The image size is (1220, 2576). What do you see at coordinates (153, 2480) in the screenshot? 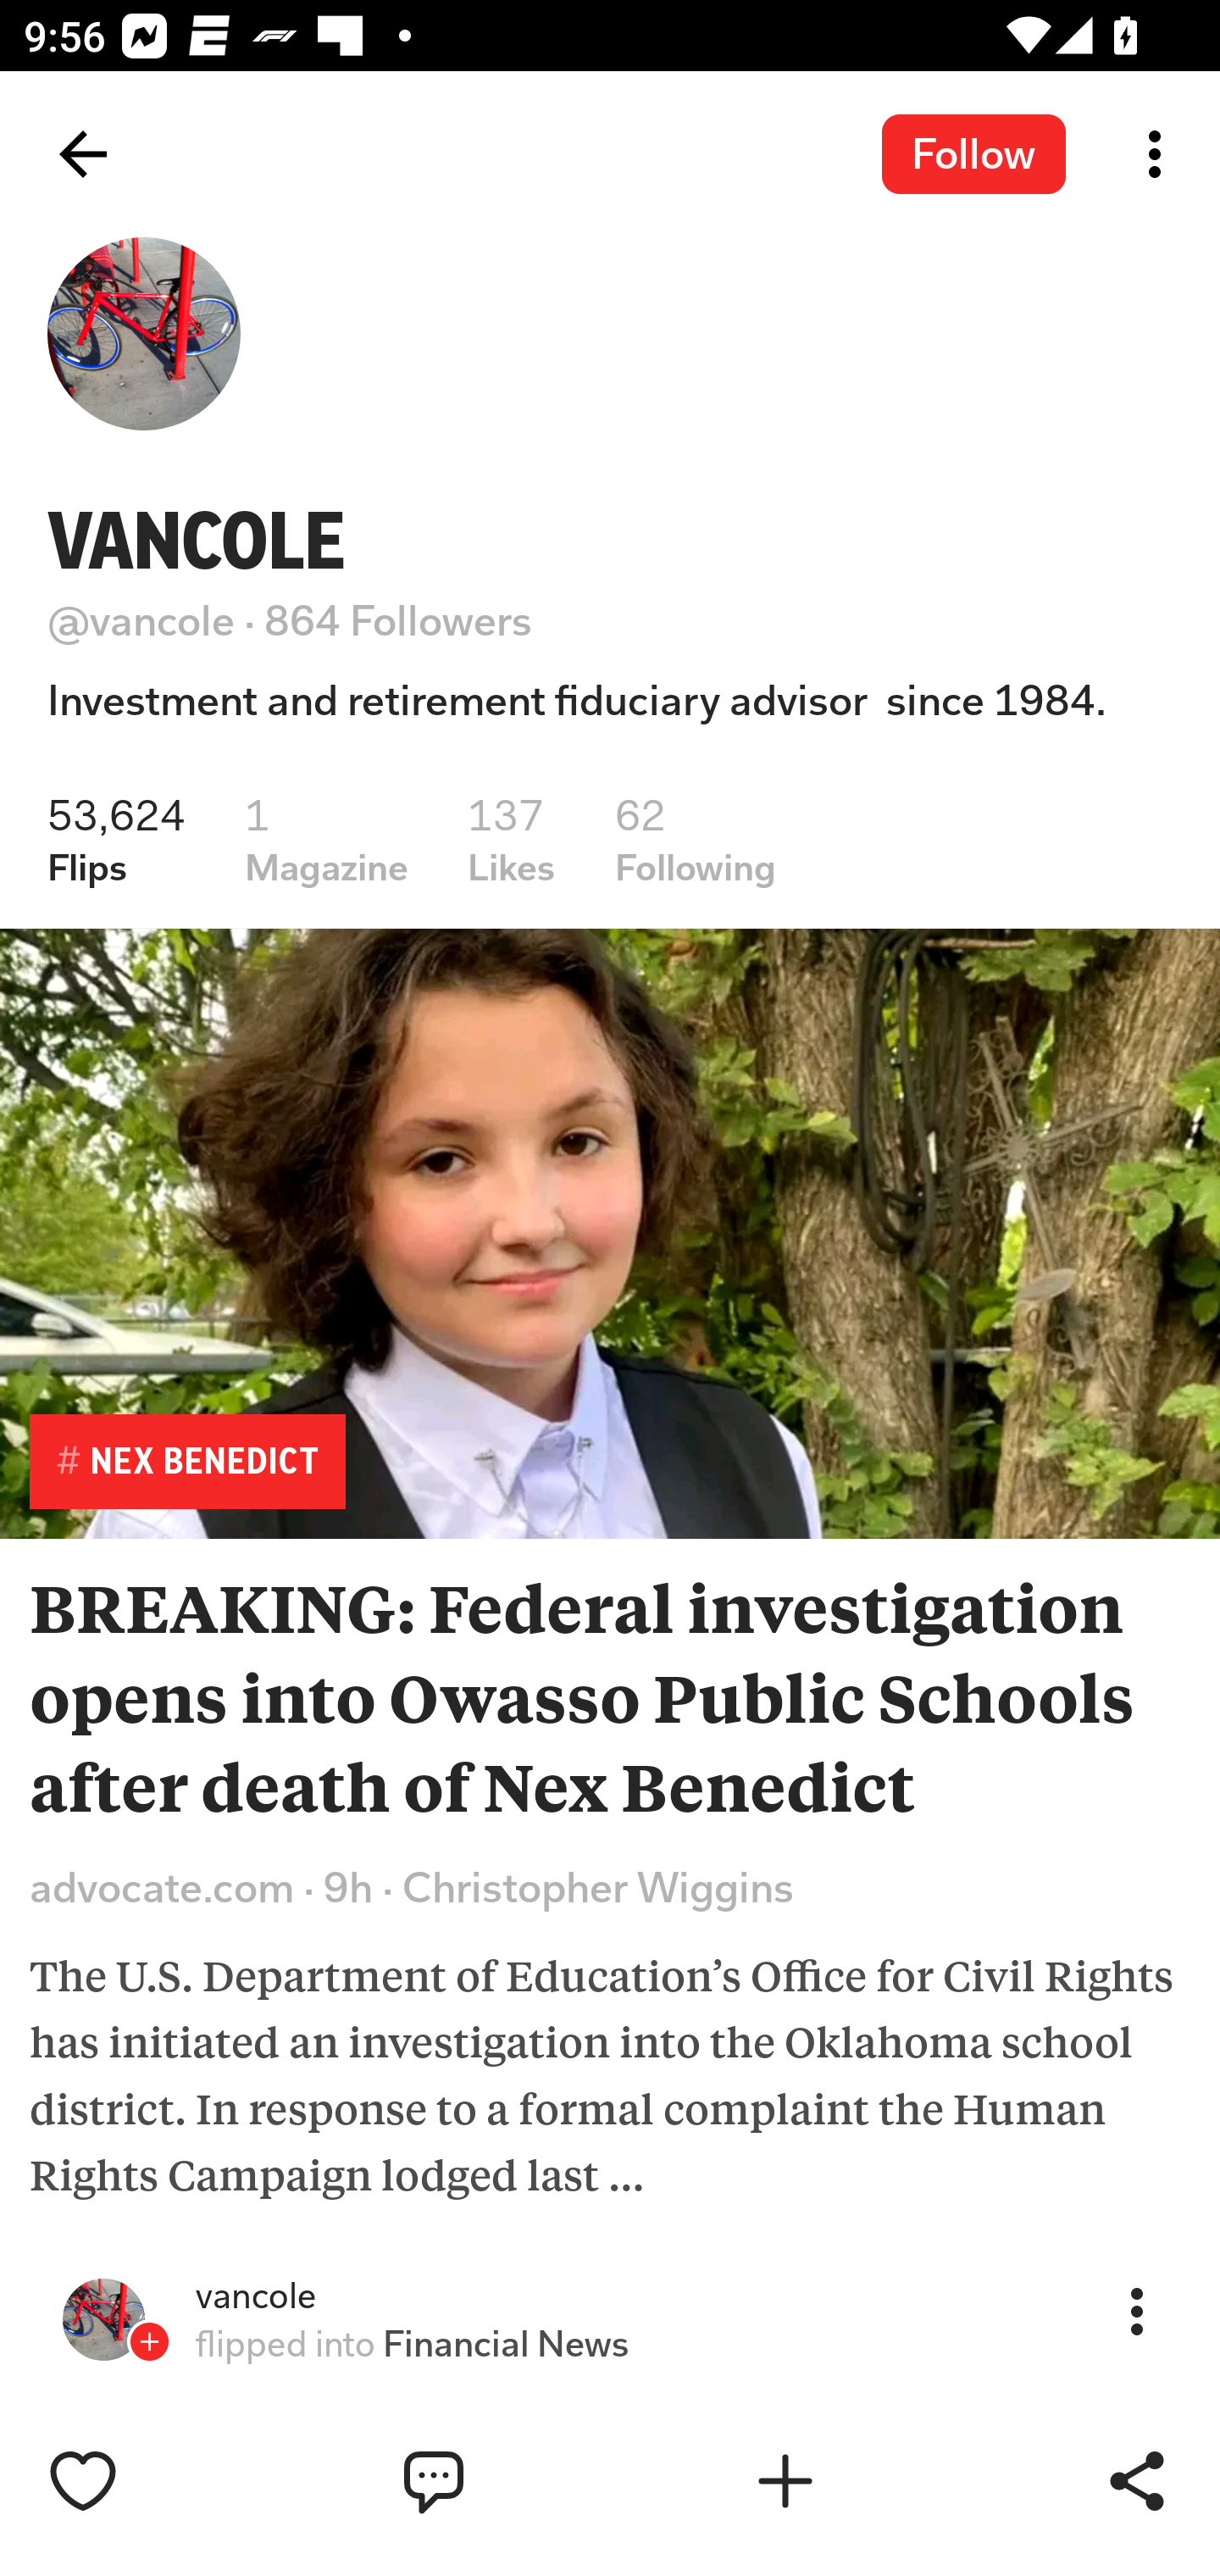
I see `Like` at bounding box center [153, 2480].